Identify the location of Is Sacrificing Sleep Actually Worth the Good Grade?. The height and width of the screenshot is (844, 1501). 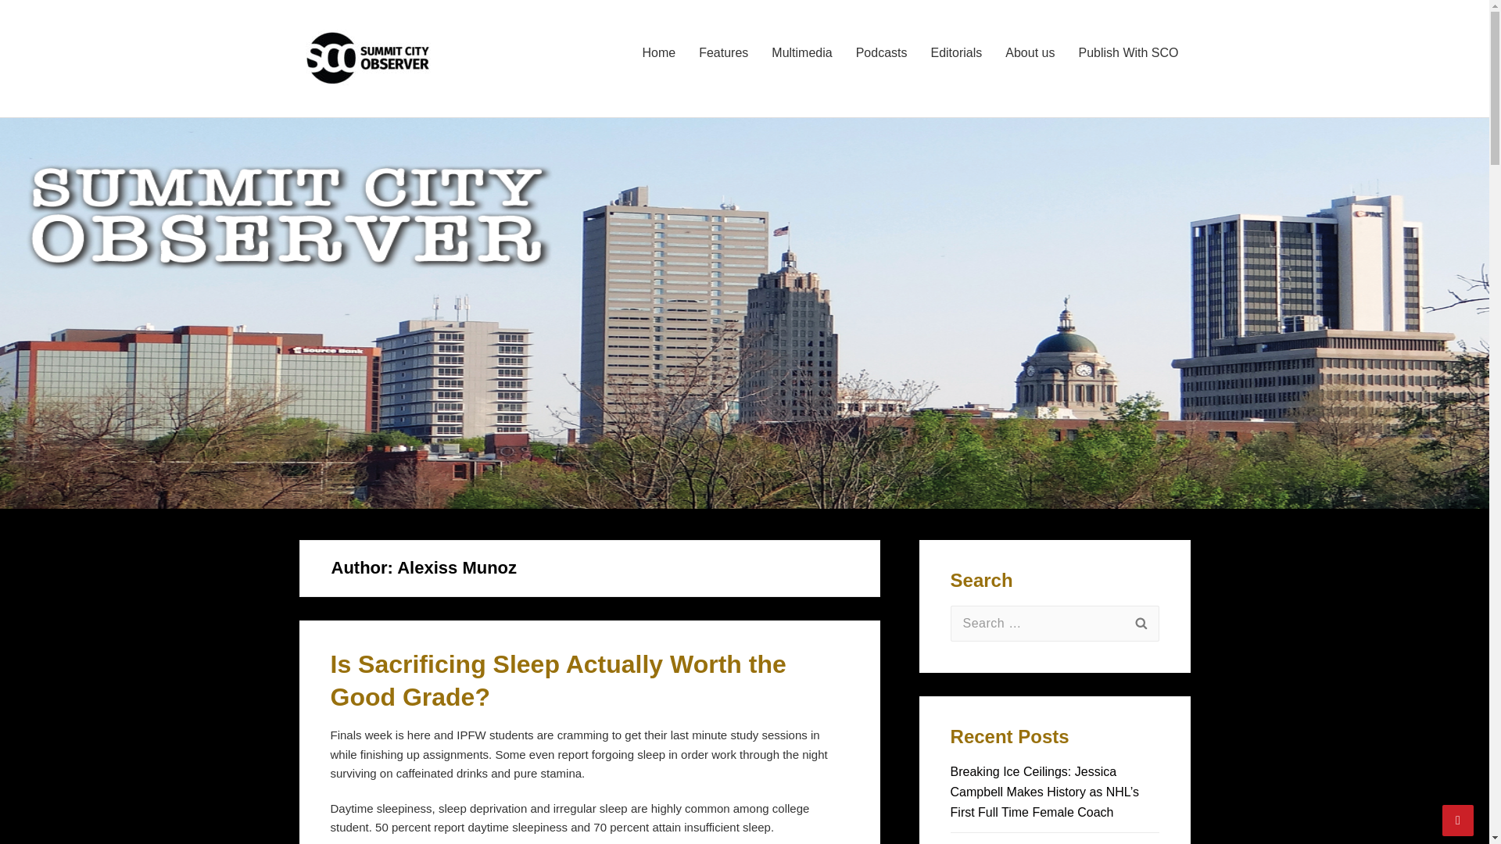
(557, 680).